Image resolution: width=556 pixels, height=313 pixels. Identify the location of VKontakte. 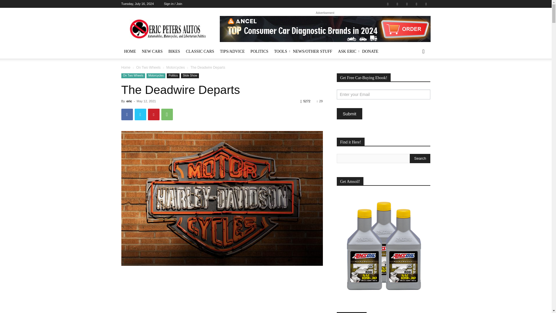
(416, 4).